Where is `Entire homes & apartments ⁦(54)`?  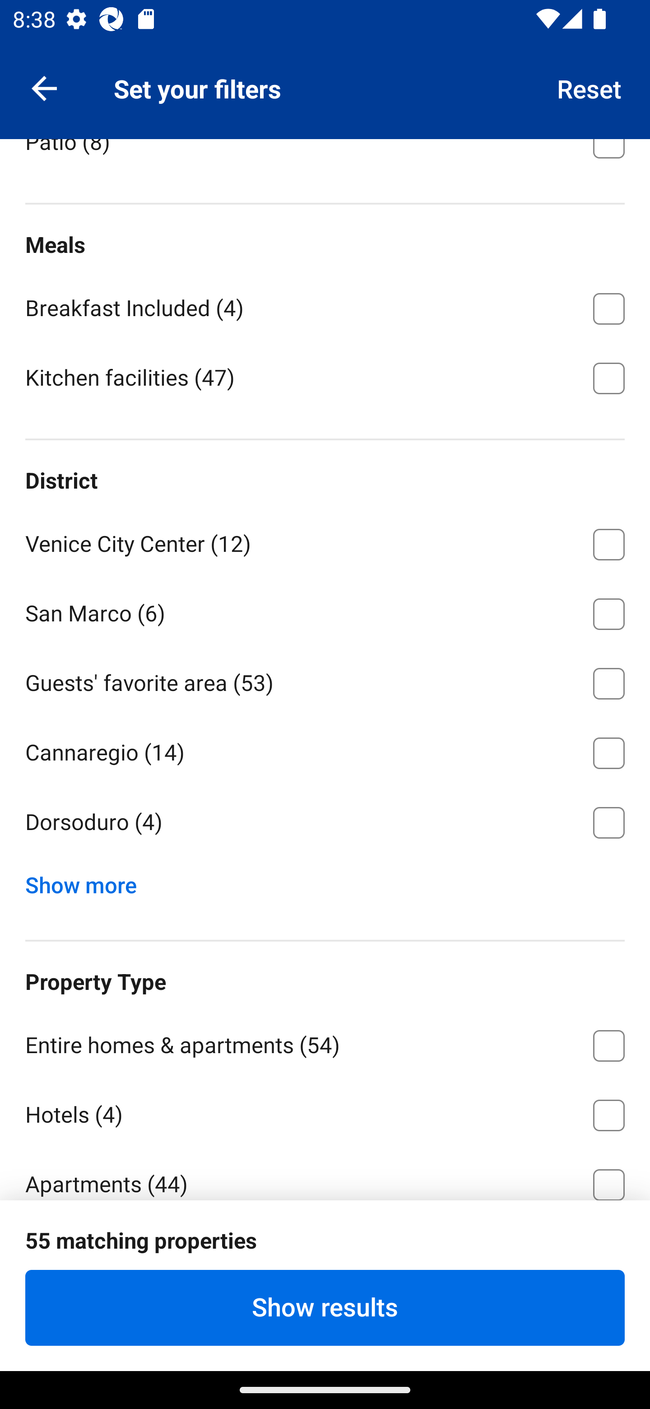
Entire homes & apartments ⁦(54) is located at coordinates (325, 1042).